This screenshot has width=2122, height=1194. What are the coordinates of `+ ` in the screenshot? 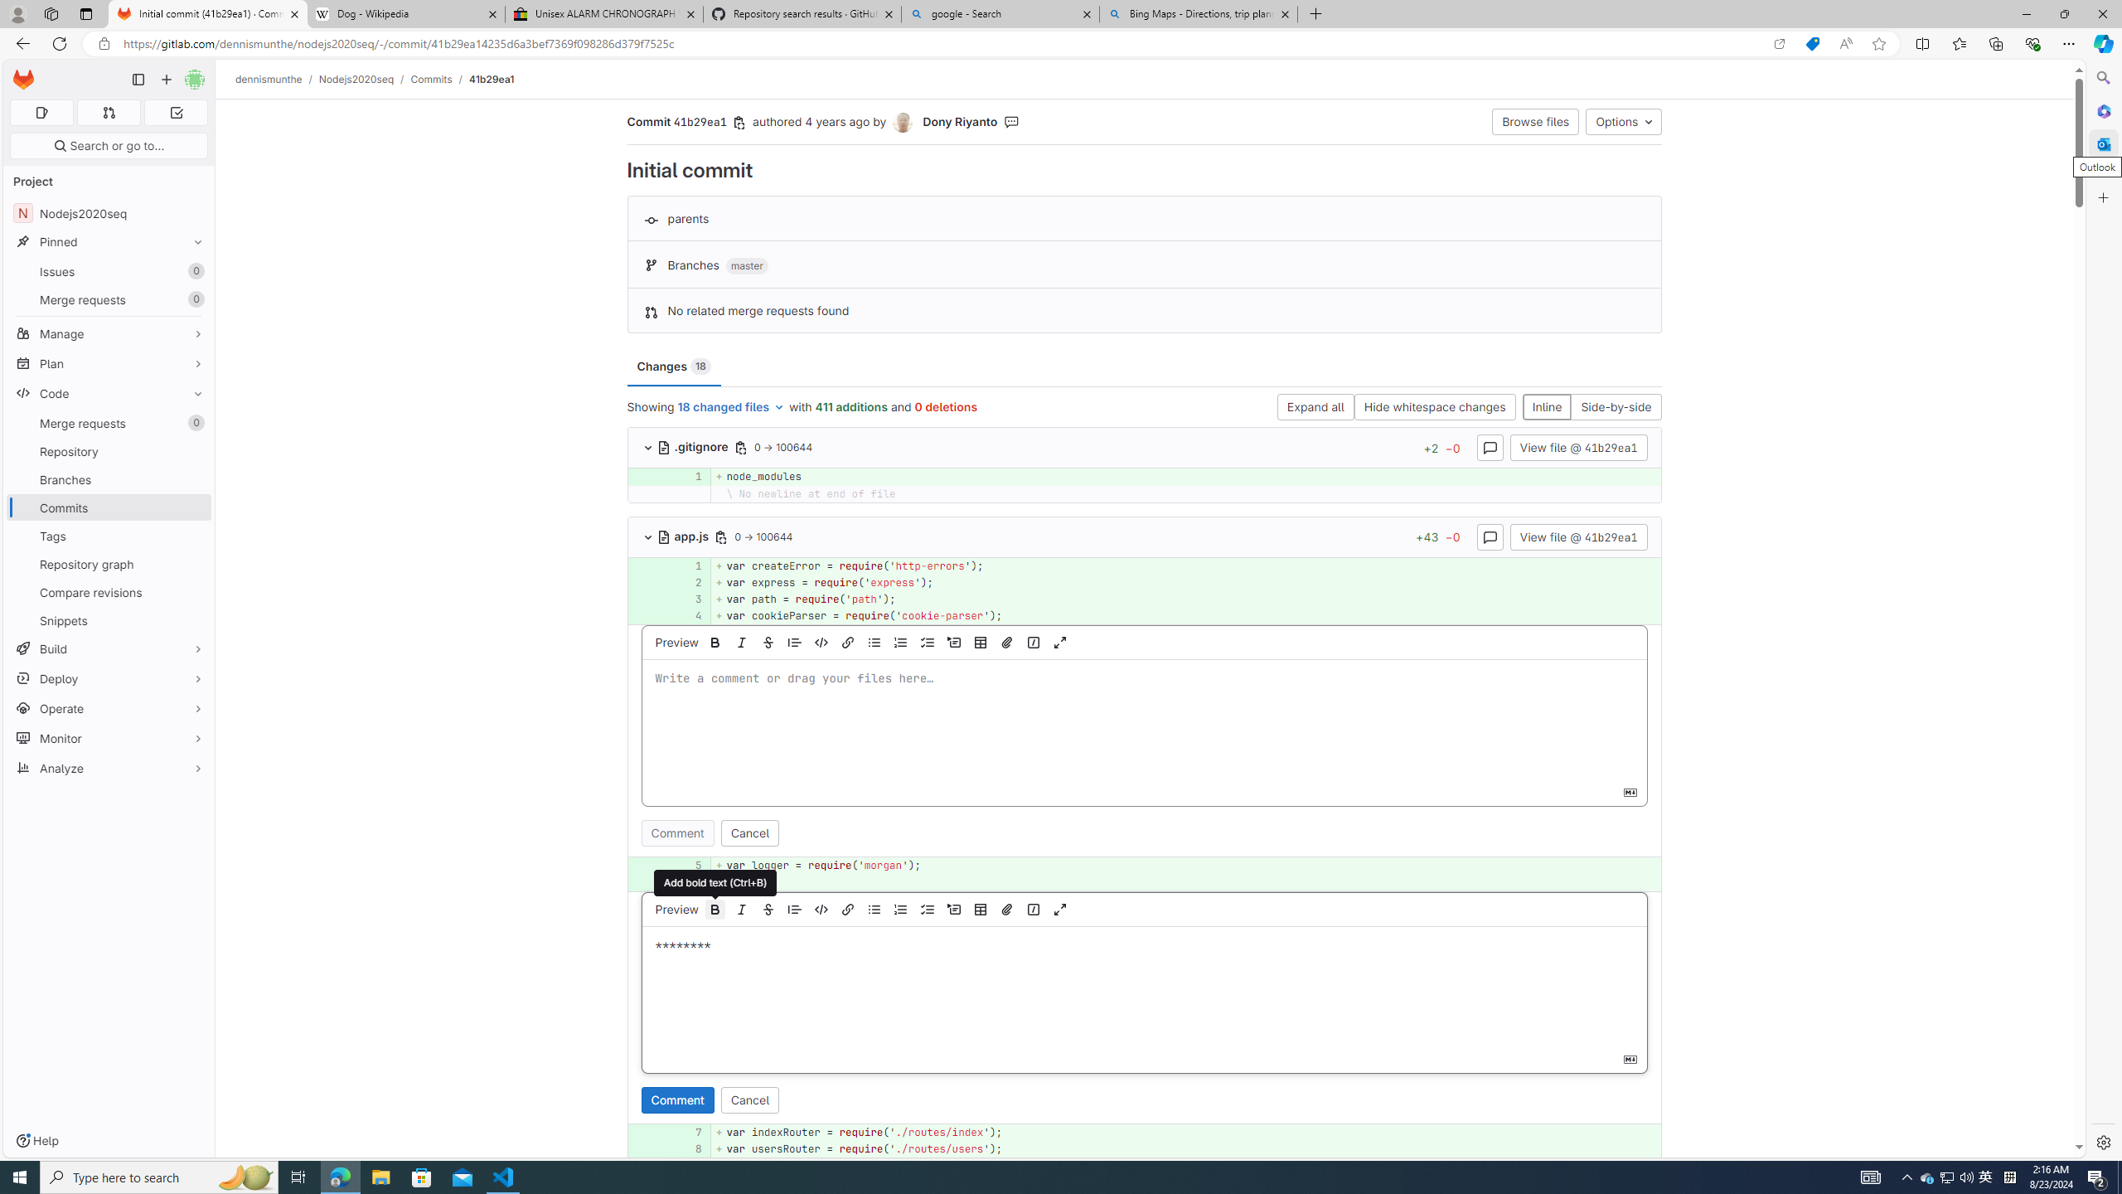 It's located at (1185, 882).